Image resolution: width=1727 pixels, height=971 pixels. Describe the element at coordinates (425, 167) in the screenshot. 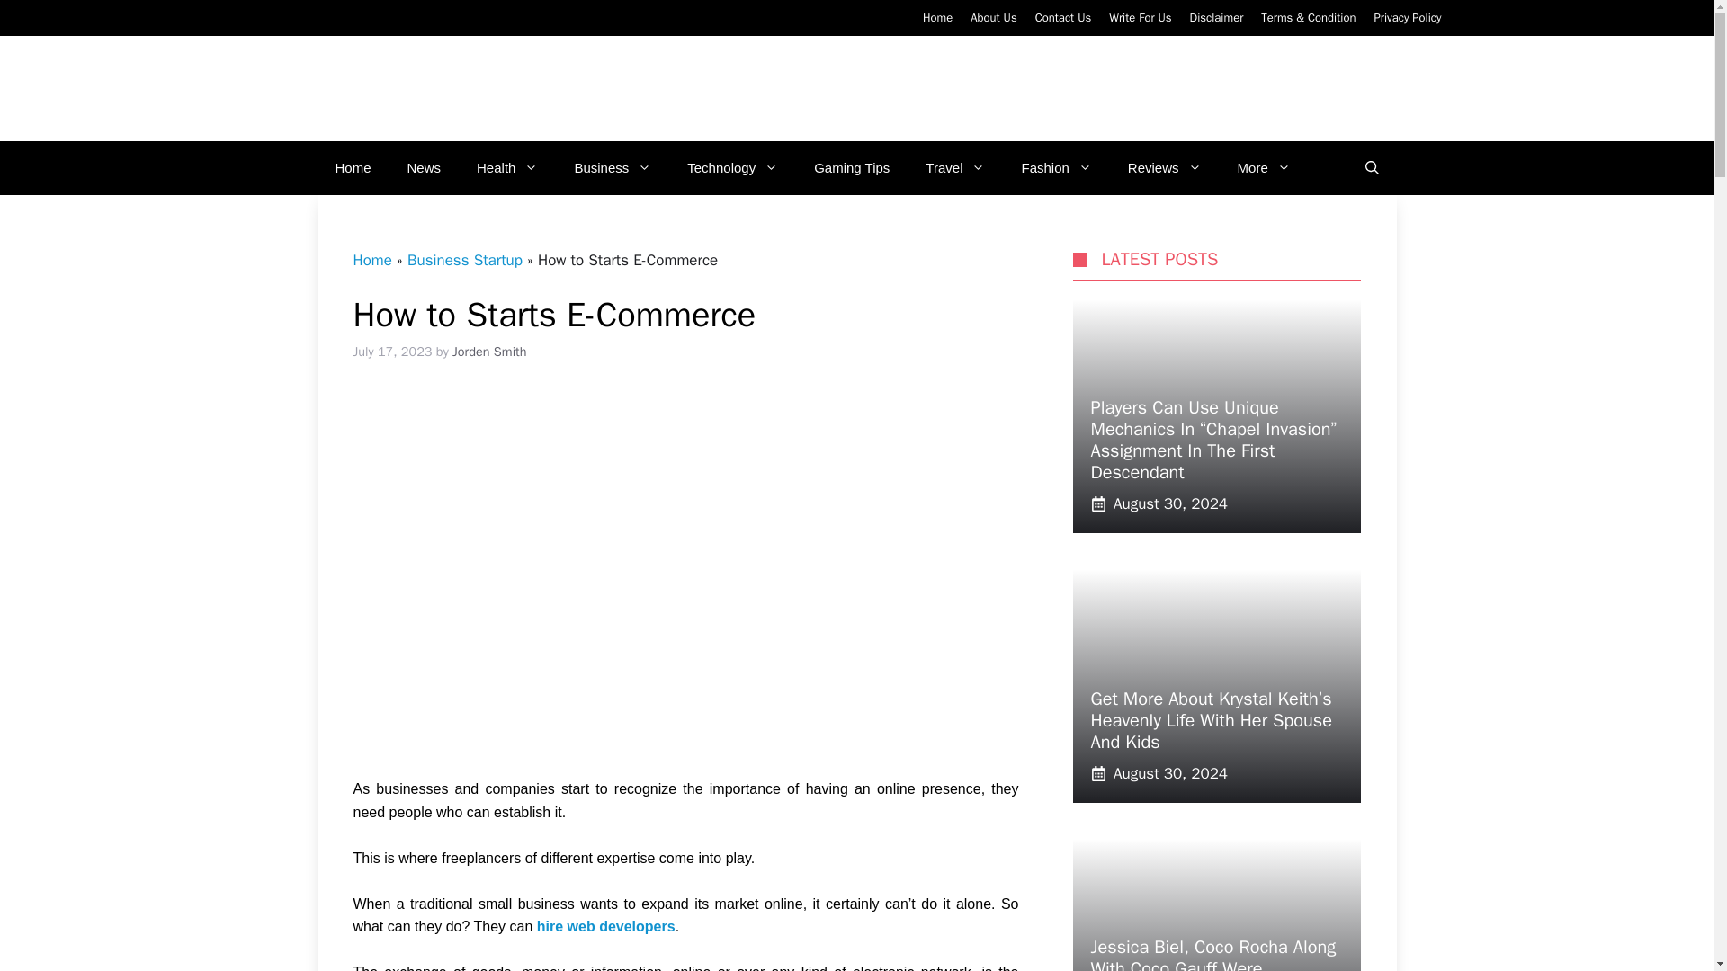

I see `News` at that location.